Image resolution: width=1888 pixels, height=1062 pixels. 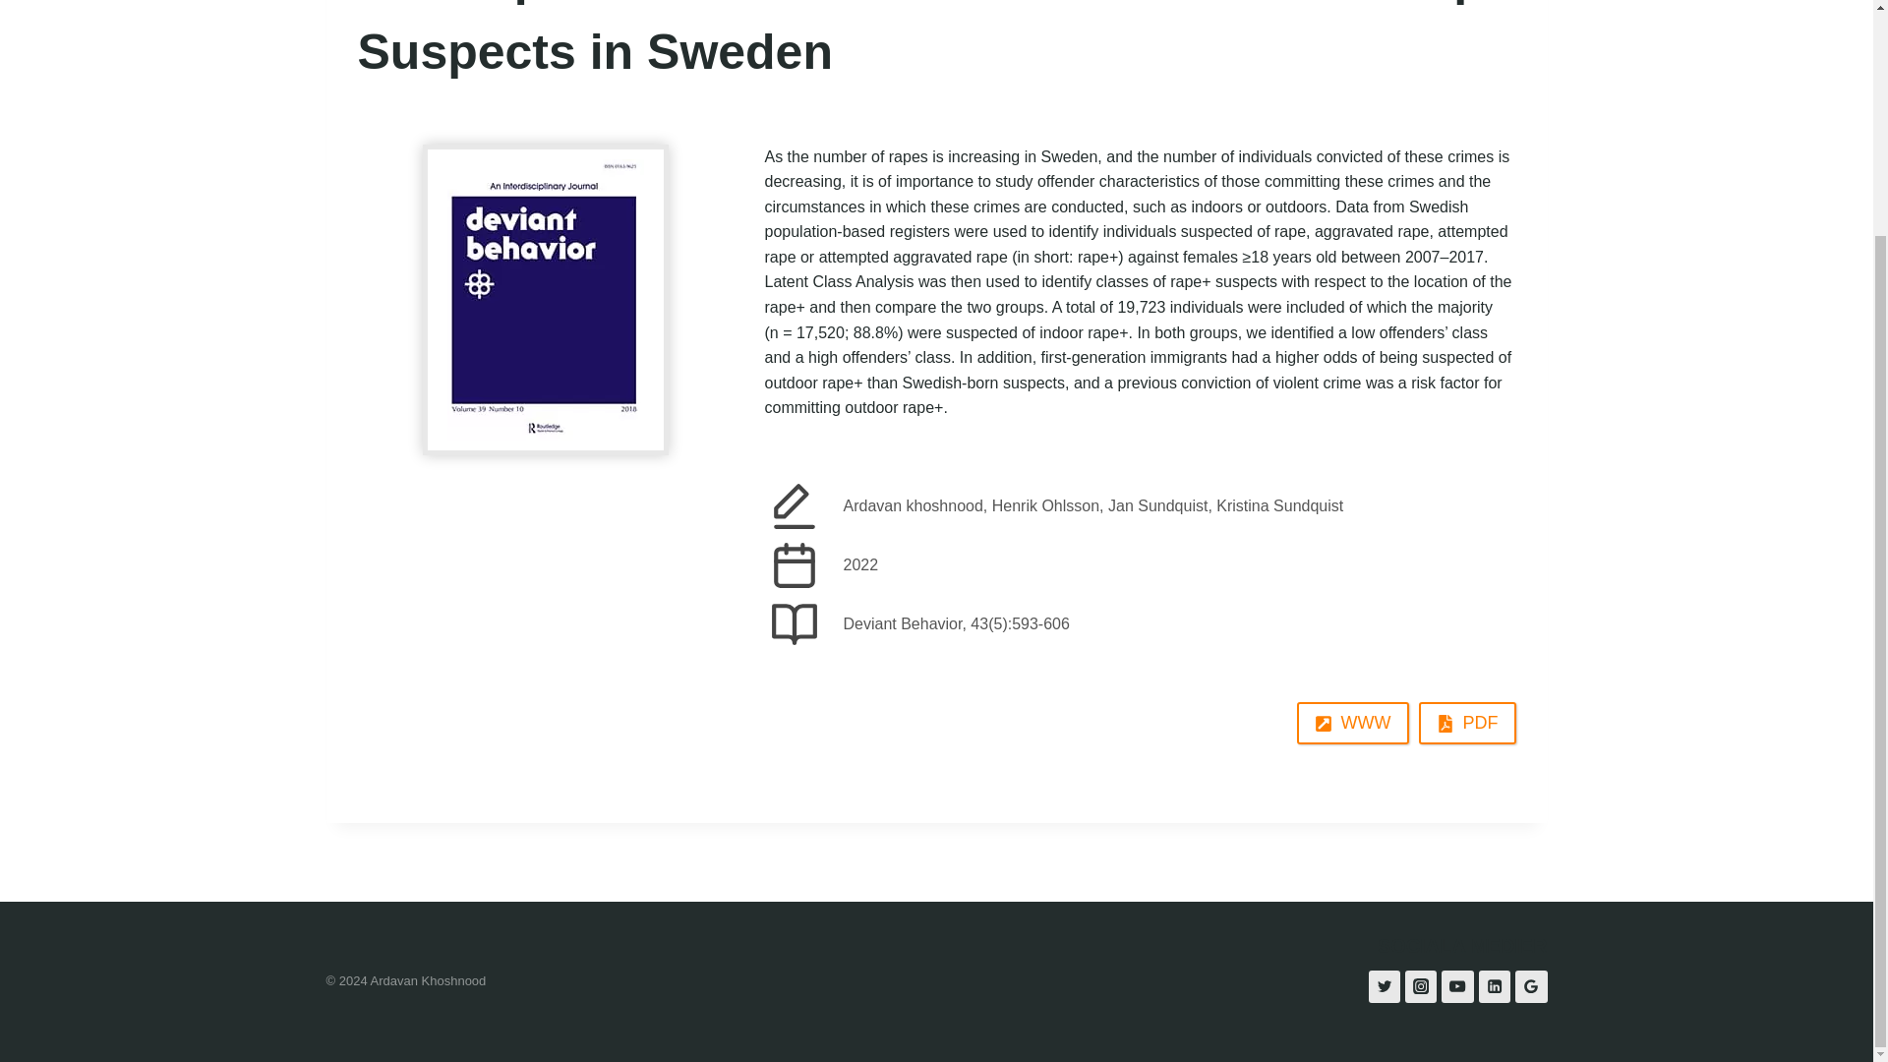 I want to click on PDF, so click(x=1466, y=723).